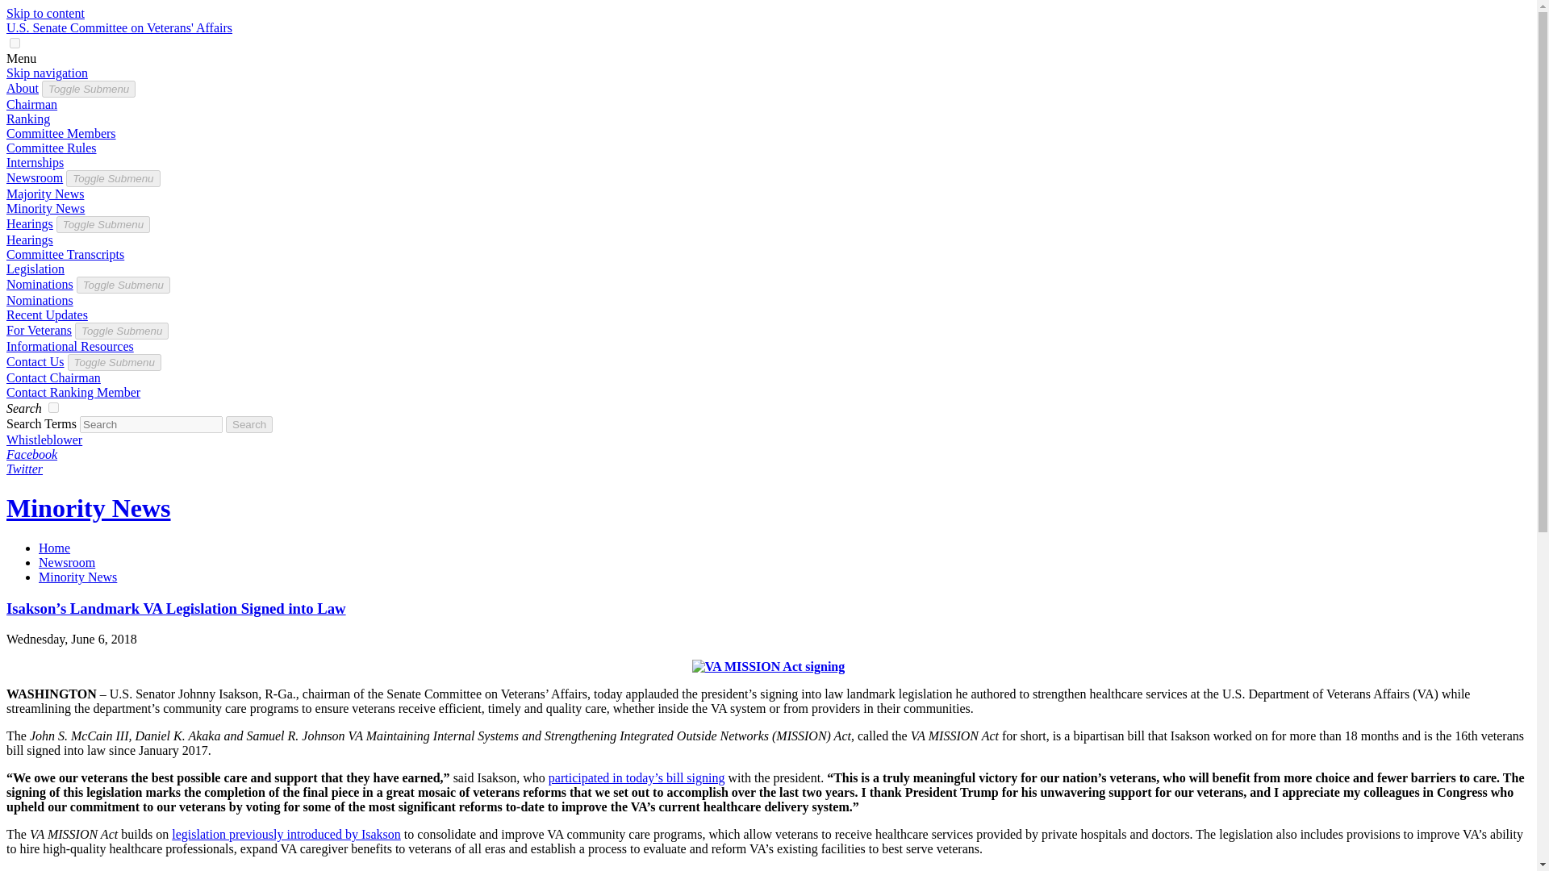 The width and height of the screenshot is (1549, 871). What do you see at coordinates (115, 362) in the screenshot?
I see `Toggle Submenu` at bounding box center [115, 362].